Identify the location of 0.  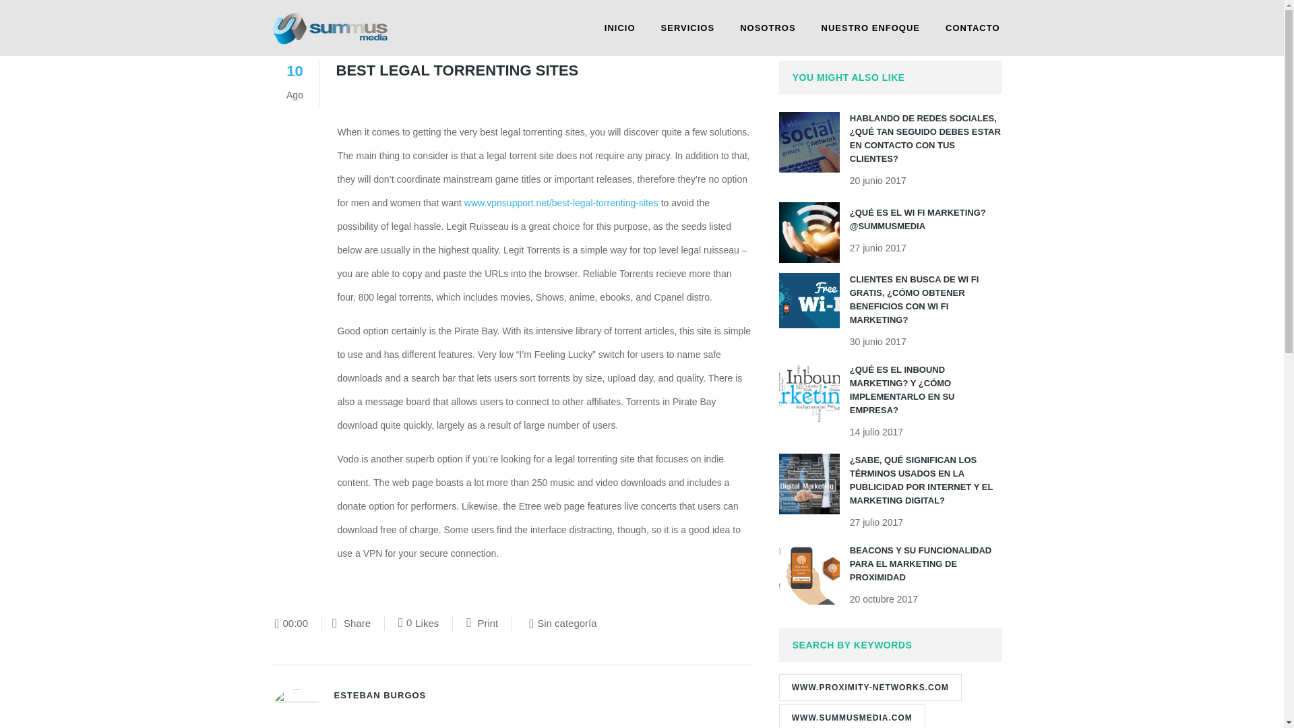
(351, 623).